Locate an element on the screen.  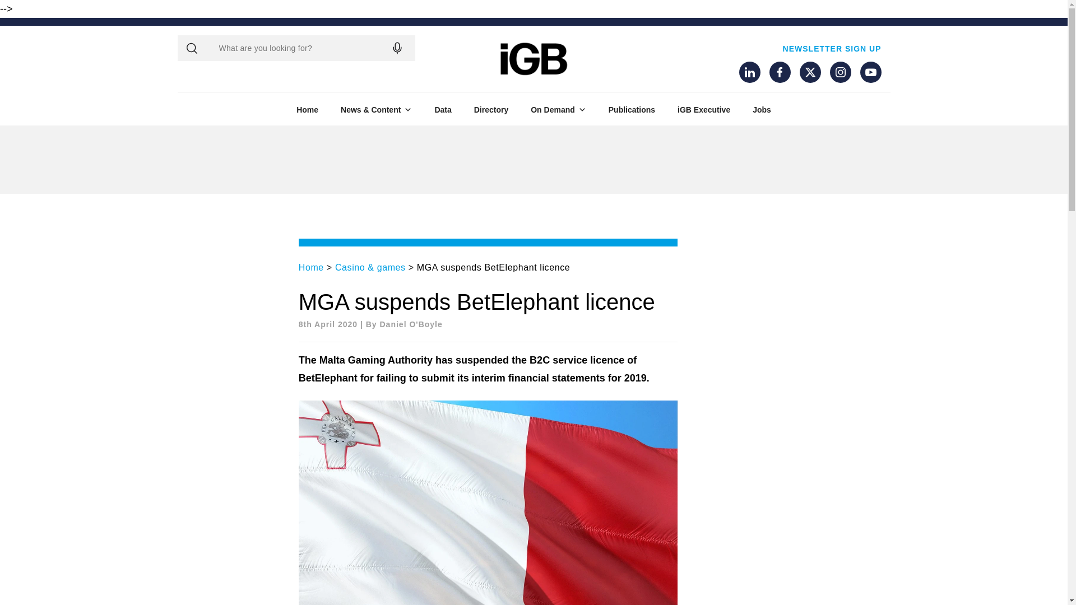
Instagram is located at coordinates (840, 72).